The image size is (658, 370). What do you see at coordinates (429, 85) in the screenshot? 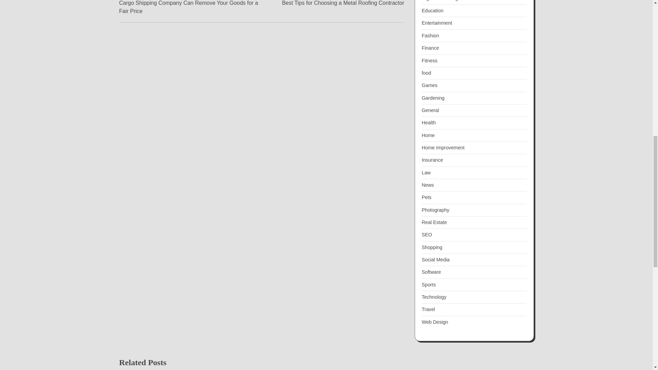
I see `Games` at bounding box center [429, 85].